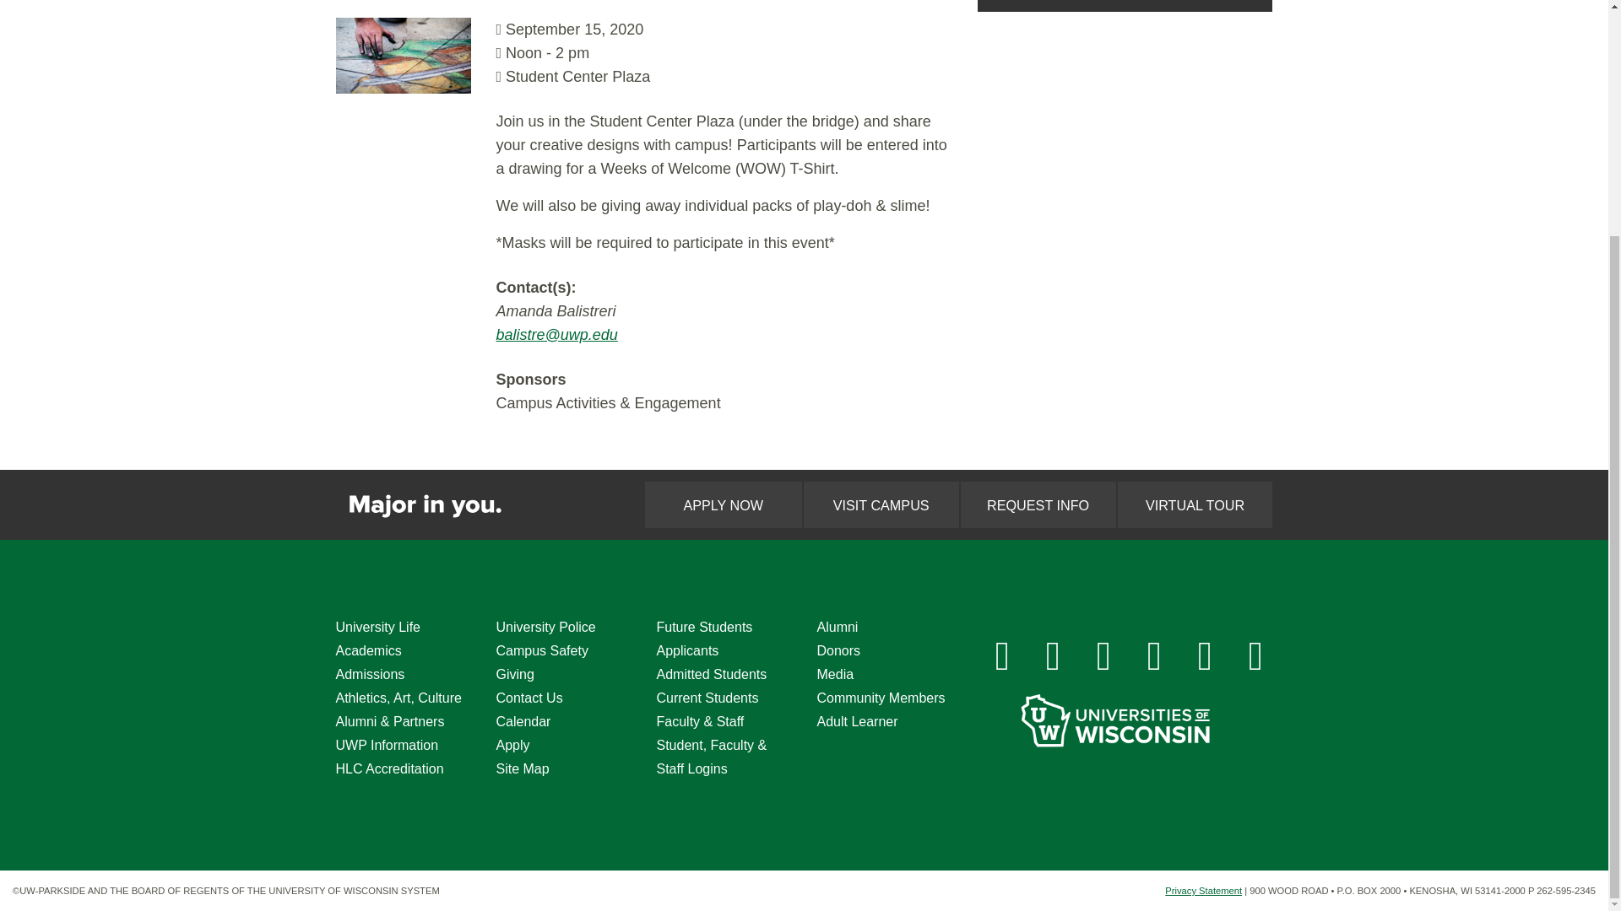  Describe the element at coordinates (1155, 656) in the screenshot. I see `LinkedIn` at that location.